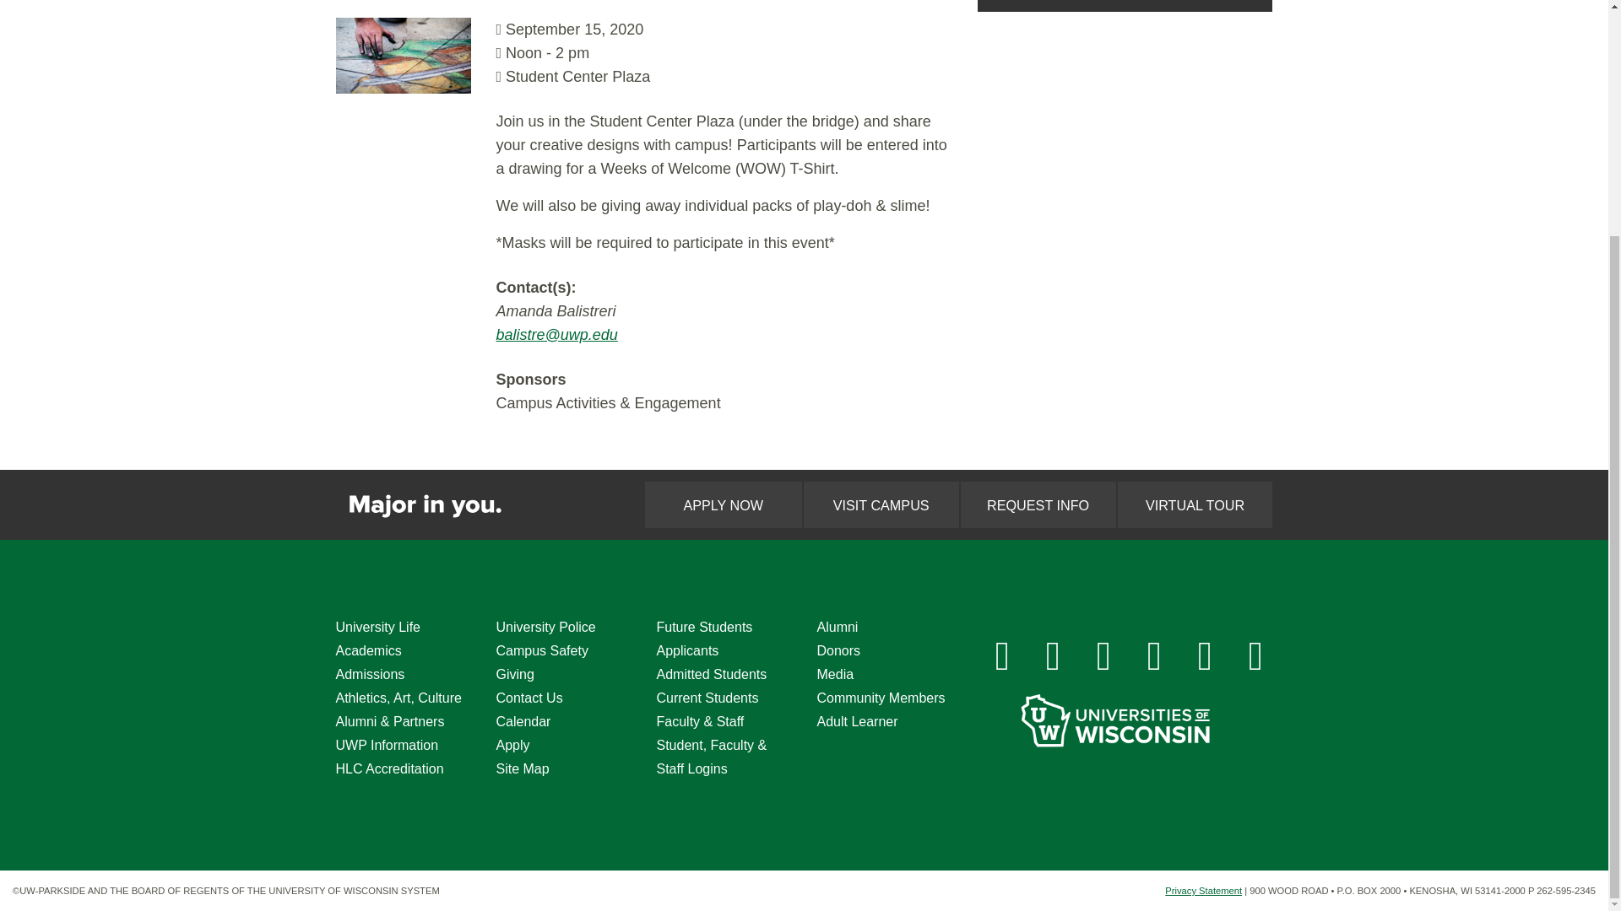  Describe the element at coordinates (1155, 656) in the screenshot. I see `LinkedIn` at that location.